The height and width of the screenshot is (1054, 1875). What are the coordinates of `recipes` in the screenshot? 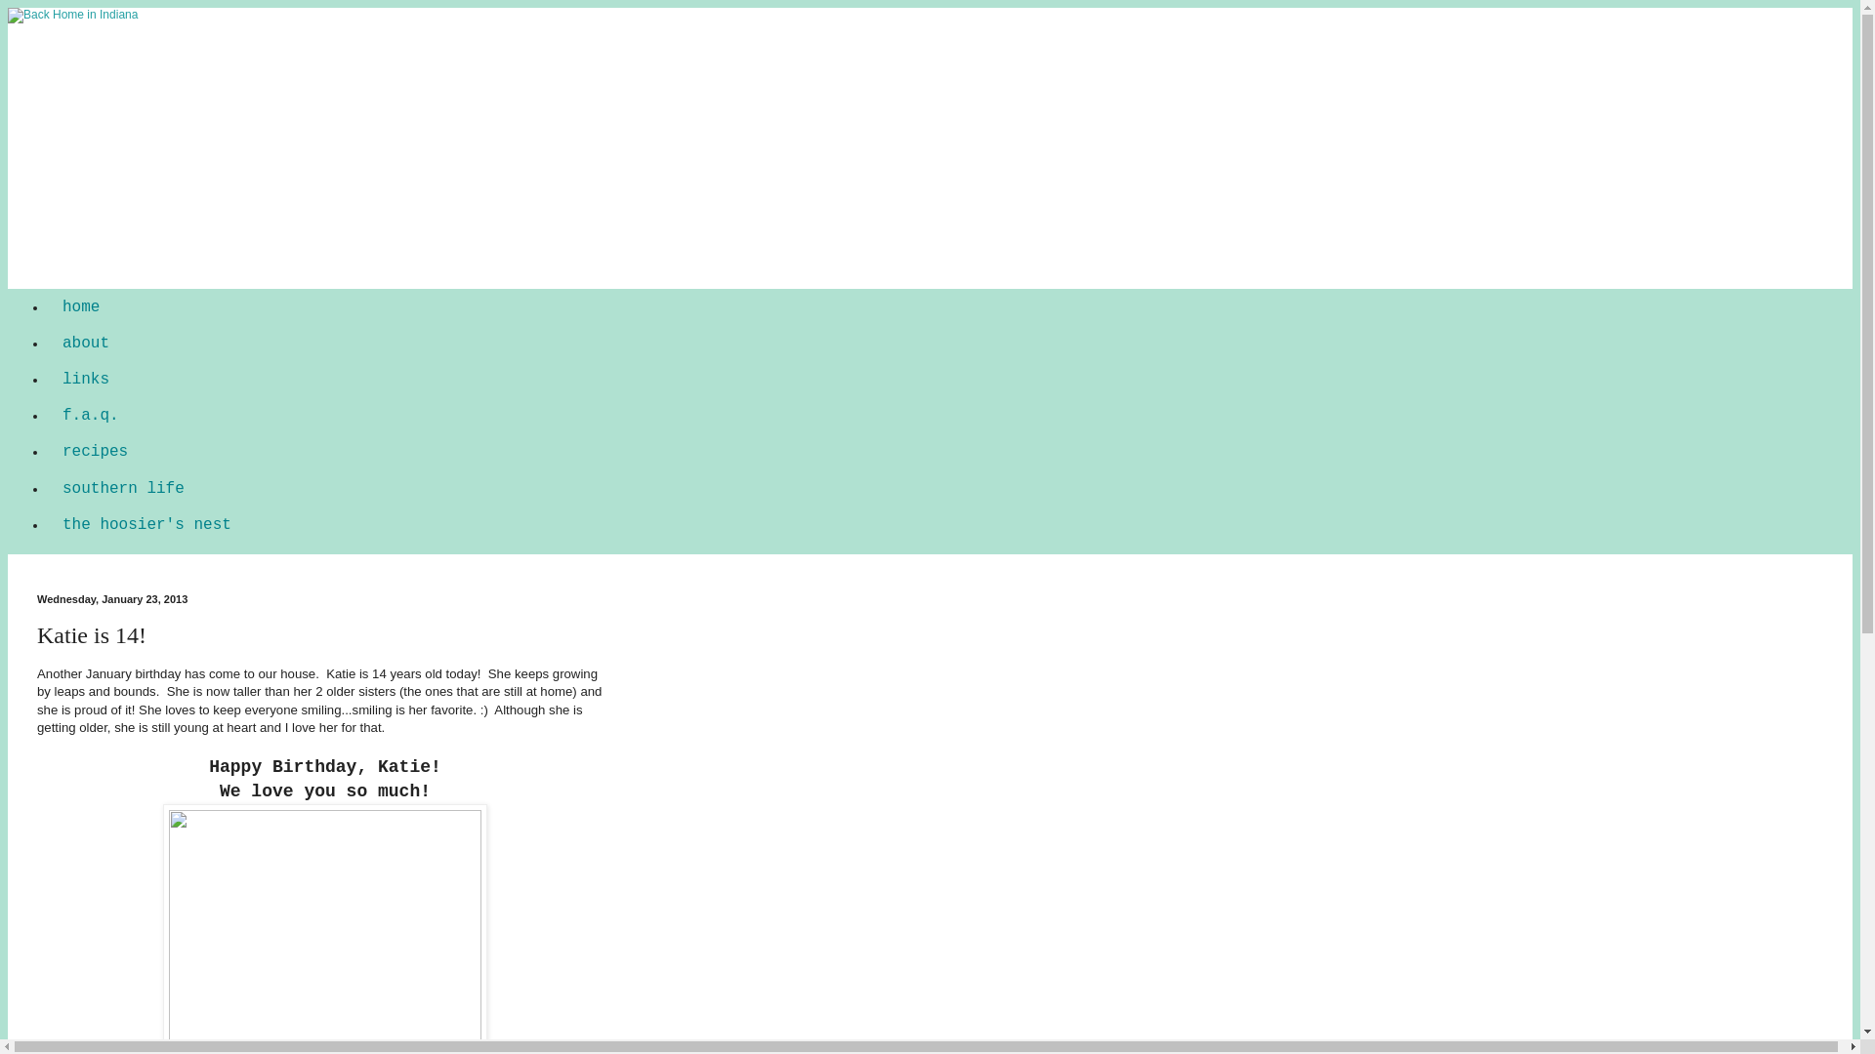 It's located at (96, 451).